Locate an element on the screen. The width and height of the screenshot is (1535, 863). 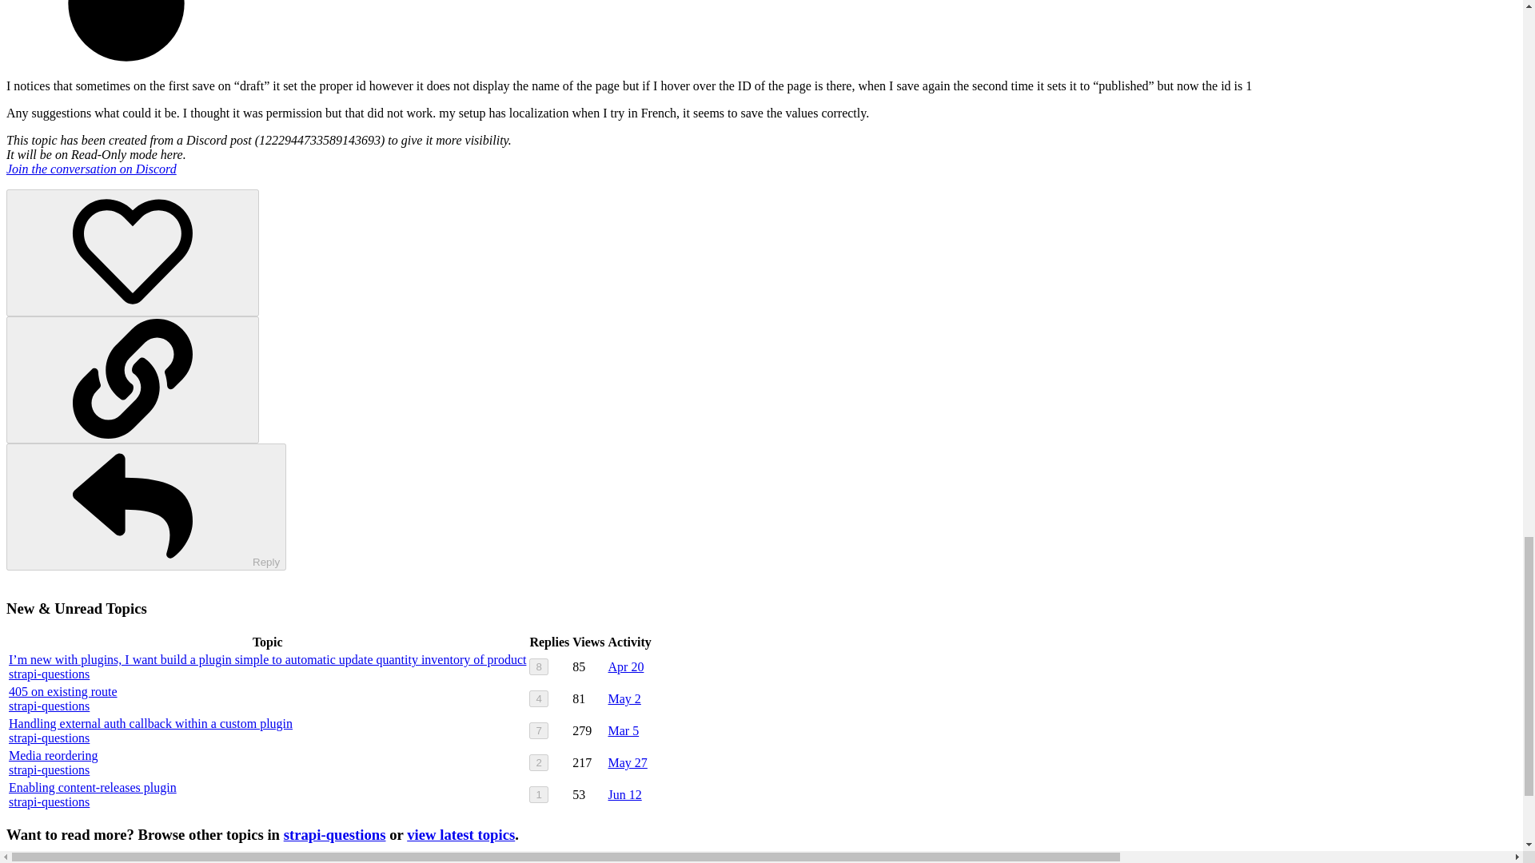
Join the conversation on Discord is located at coordinates (91, 169).